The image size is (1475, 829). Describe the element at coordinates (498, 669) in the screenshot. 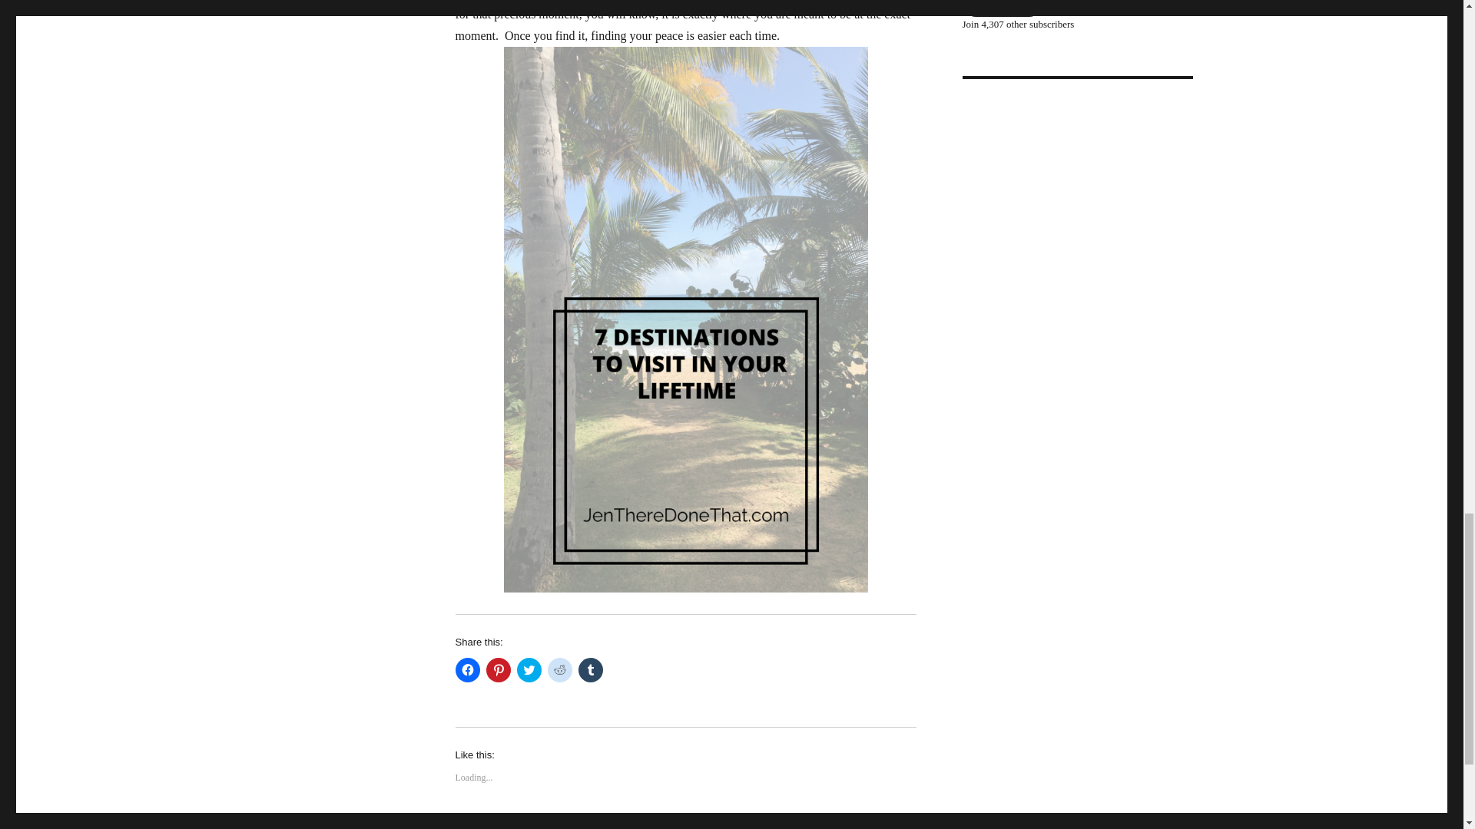

I see `Click to share on Pinterest` at that location.